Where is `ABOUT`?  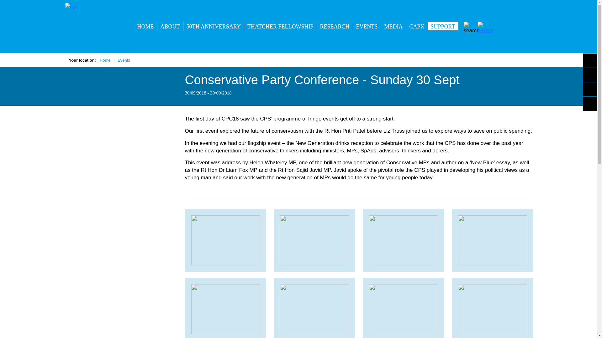
ABOUT is located at coordinates (170, 27).